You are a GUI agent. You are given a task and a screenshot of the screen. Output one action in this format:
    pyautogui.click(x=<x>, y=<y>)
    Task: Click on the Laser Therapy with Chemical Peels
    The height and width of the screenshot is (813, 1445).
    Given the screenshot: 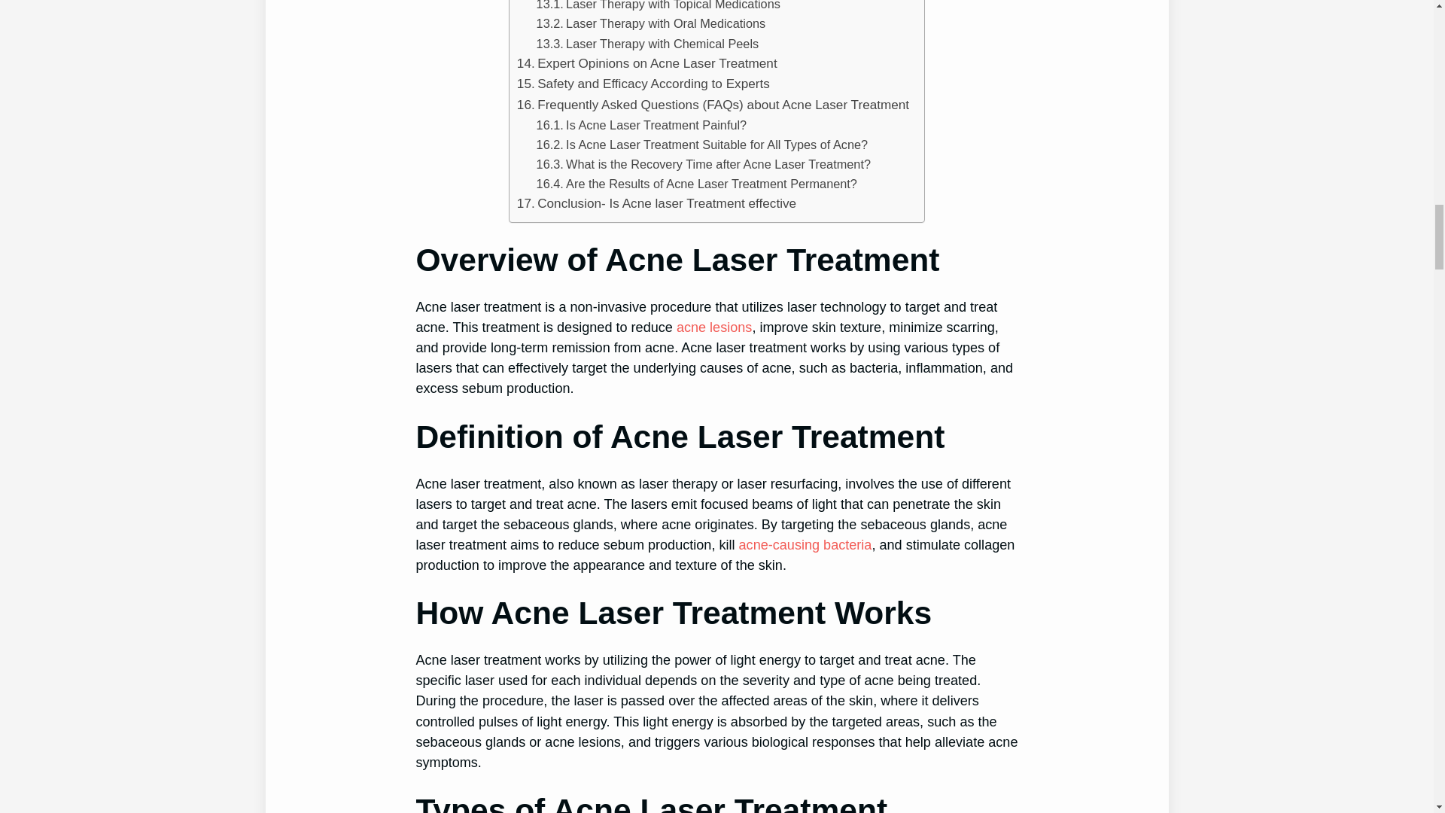 What is the action you would take?
    pyautogui.click(x=647, y=44)
    